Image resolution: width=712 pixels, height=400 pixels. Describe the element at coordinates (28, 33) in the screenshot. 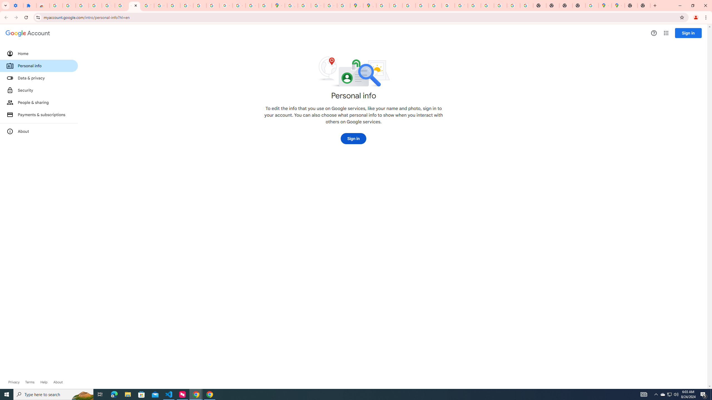

I see `Google Account settings` at that location.